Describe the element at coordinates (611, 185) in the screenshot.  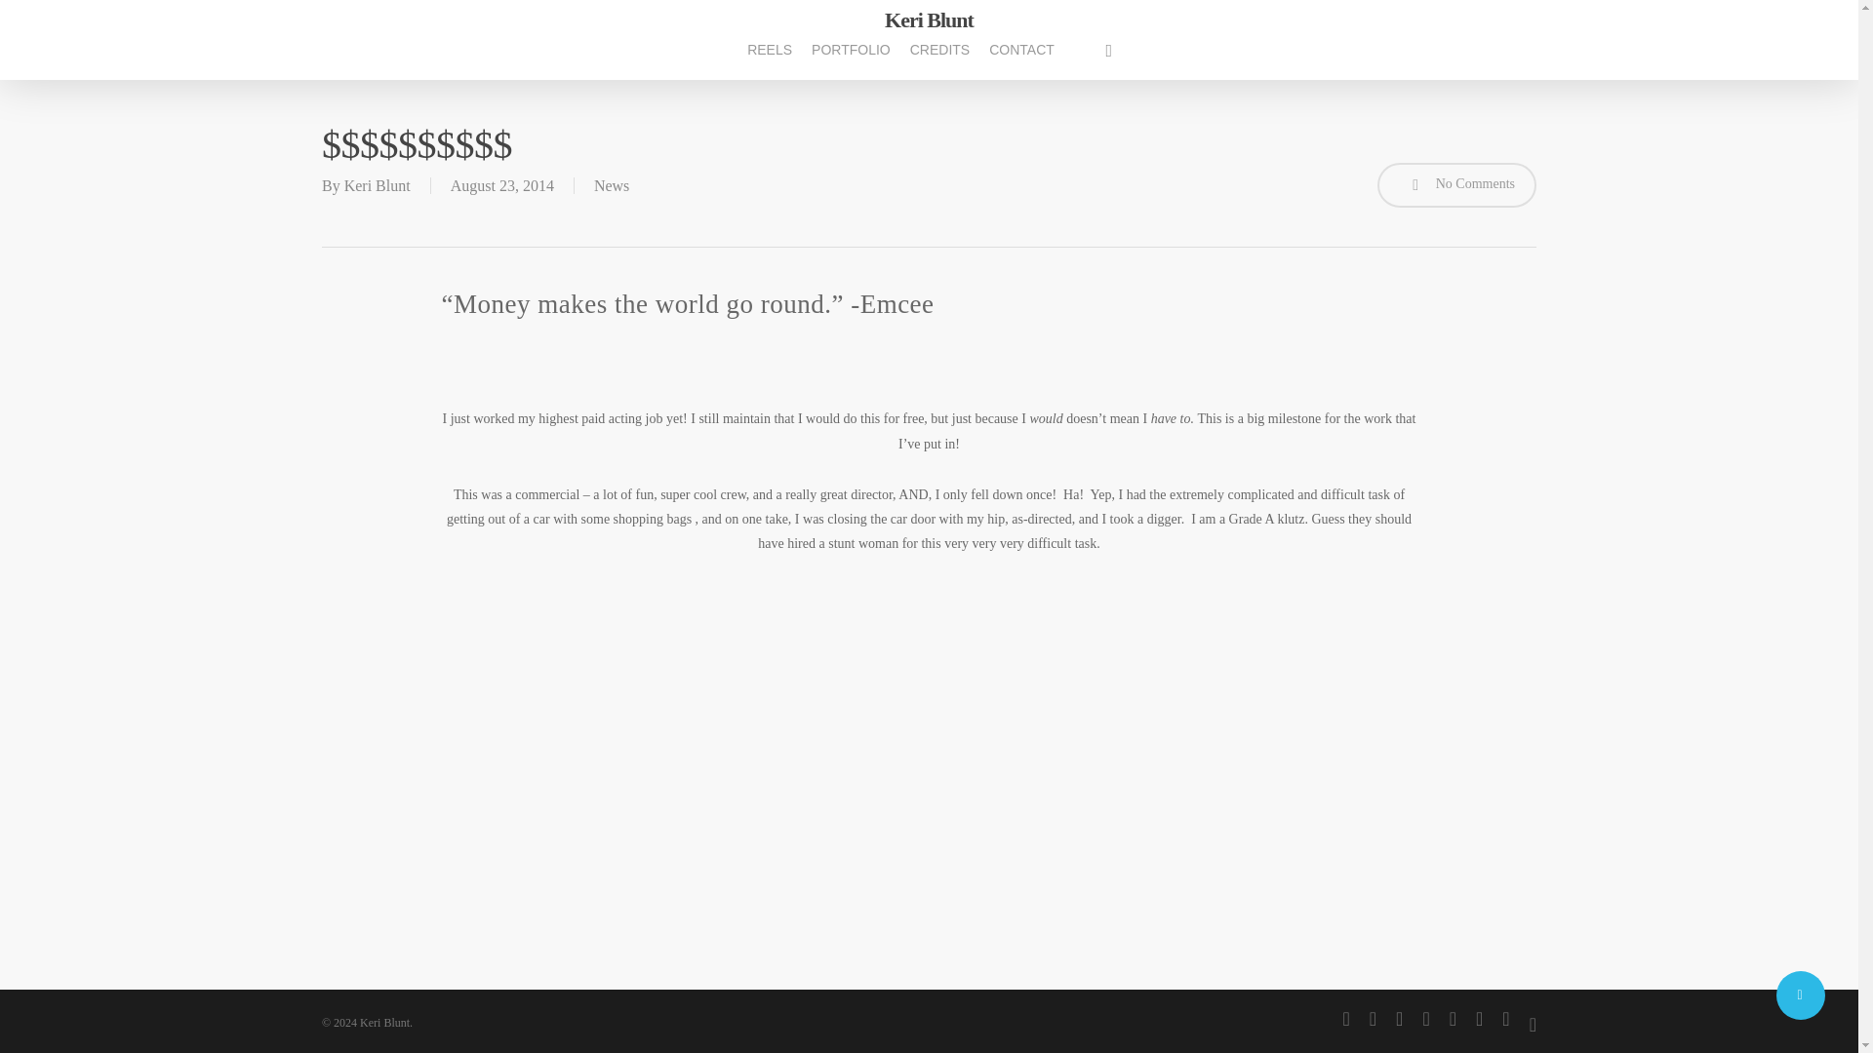
I see `News` at that location.